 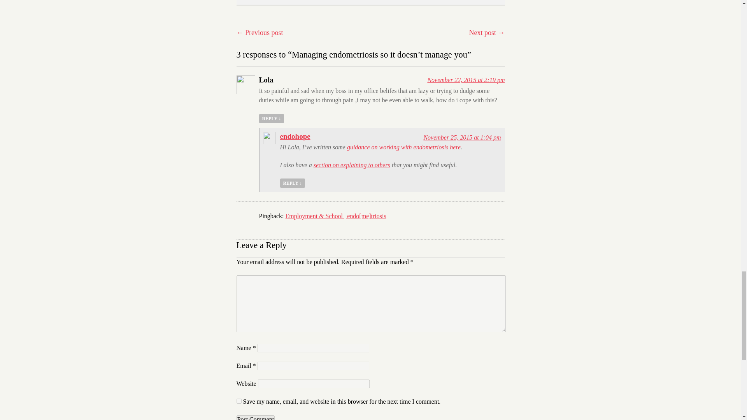 I want to click on endohope, so click(x=295, y=136).